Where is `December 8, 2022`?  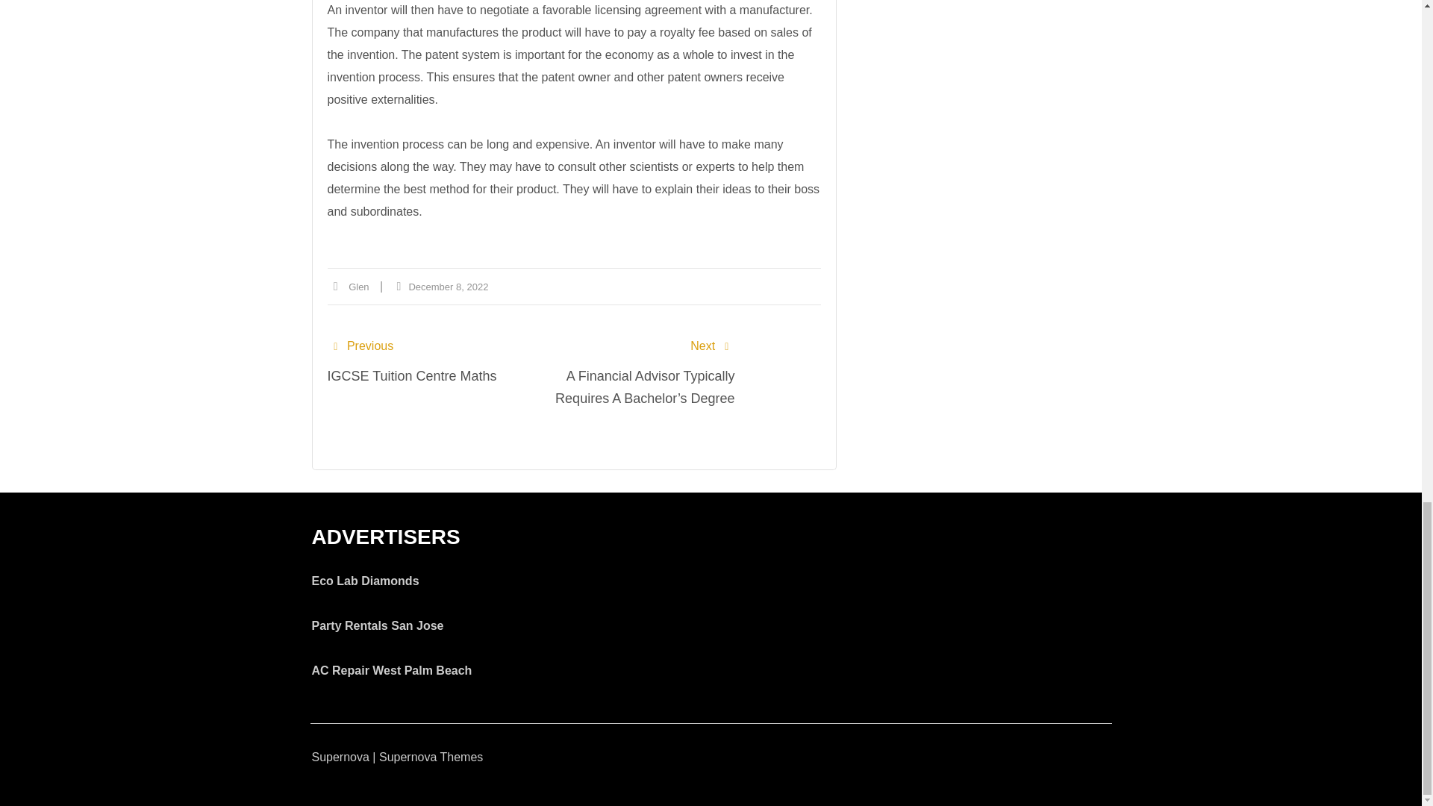
December 8, 2022 is located at coordinates (448, 287).